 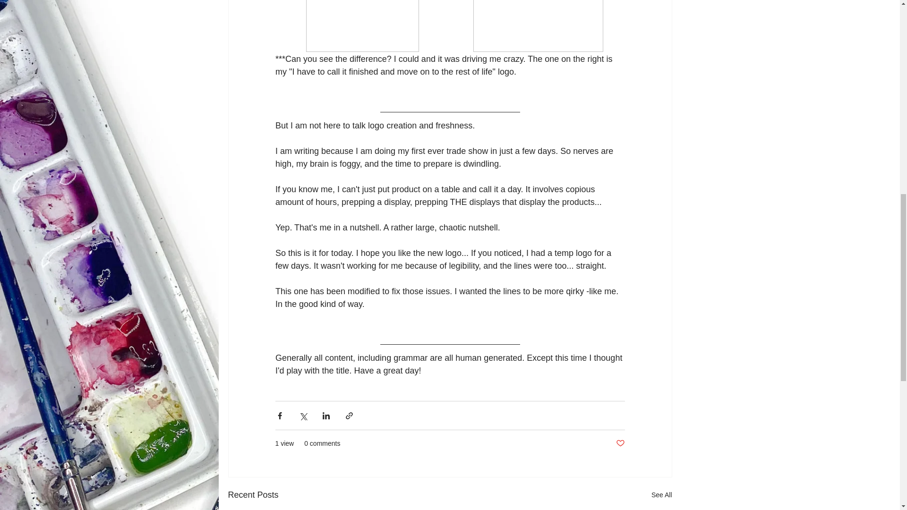 I want to click on Post not marked as liked, so click(x=620, y=443).